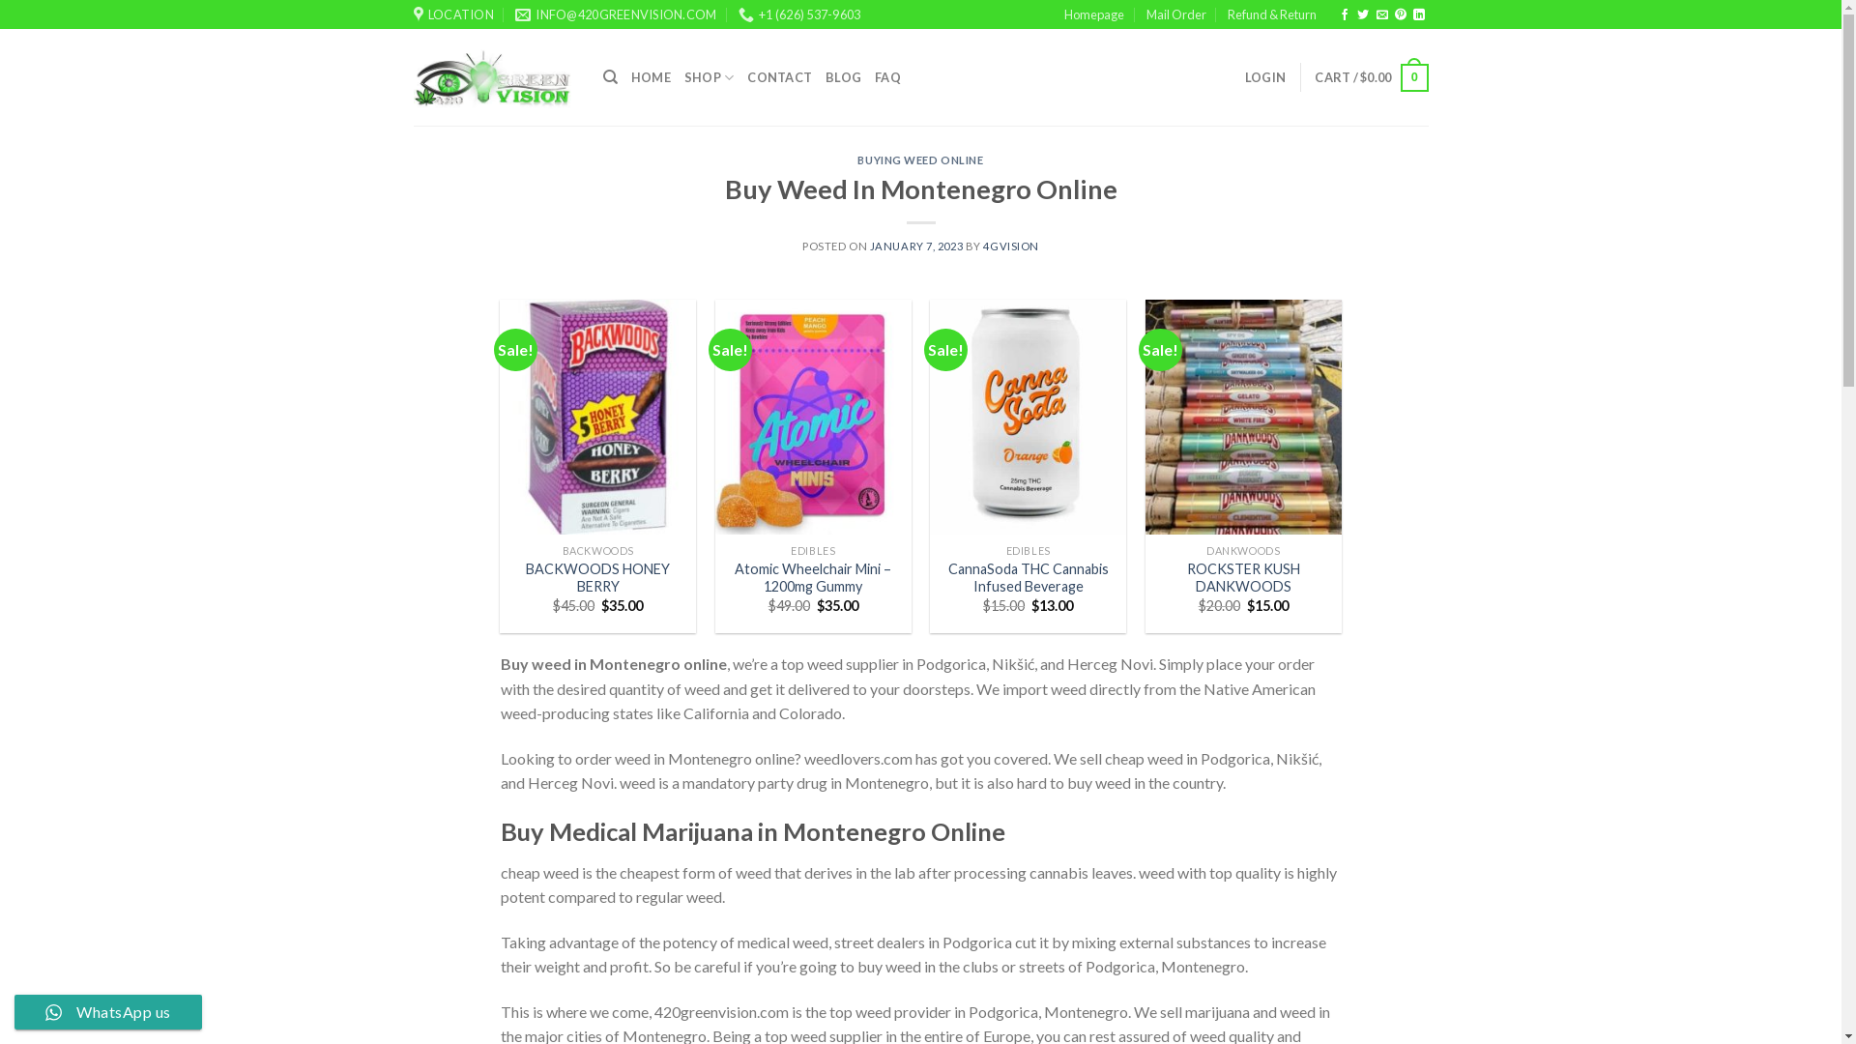 The image size is (1856, 1044). I want to click on FAQ, so click(887, 77).